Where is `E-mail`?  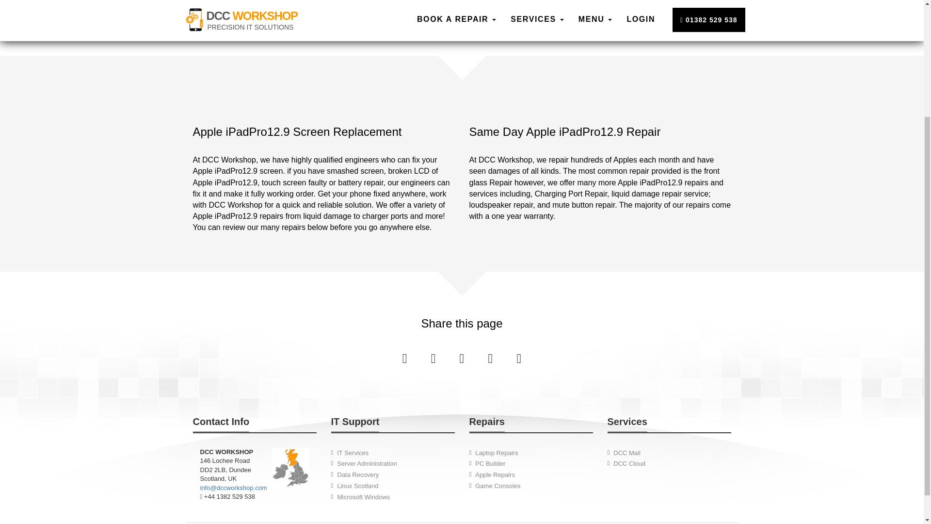
E-mail is located at coordinates (492, 358).